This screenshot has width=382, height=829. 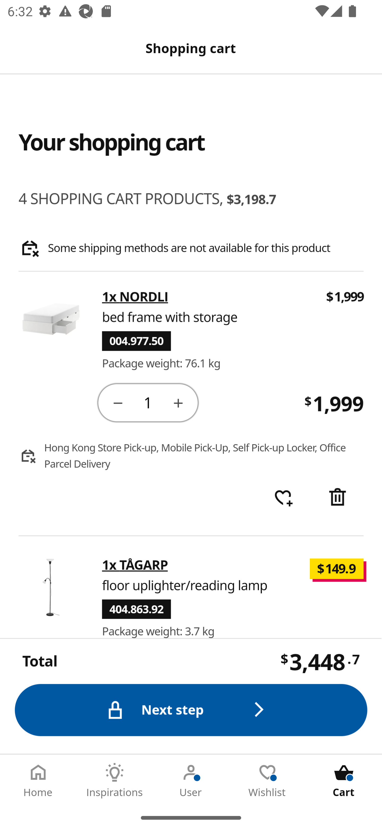 I want to click on 1x  NORDLI 1x  NORDLI, so click(x=135, y=297).